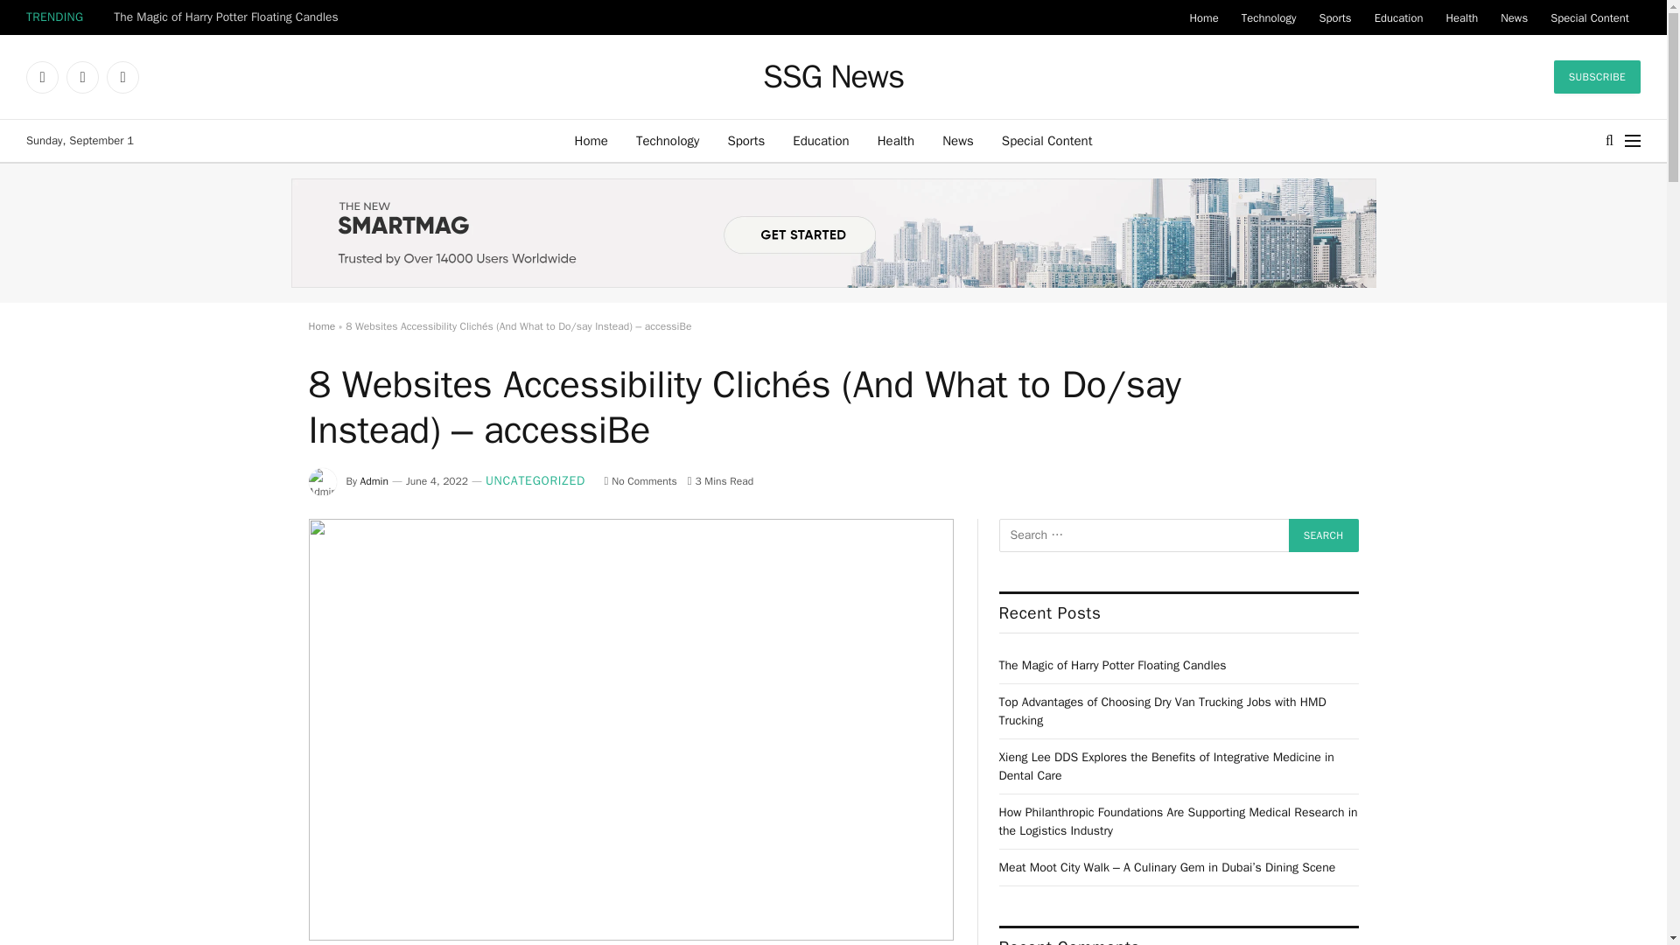  What do you see at coordinates (1203, 17) in the screenshot?
I see `Home` at bounding box center [1203, 17].